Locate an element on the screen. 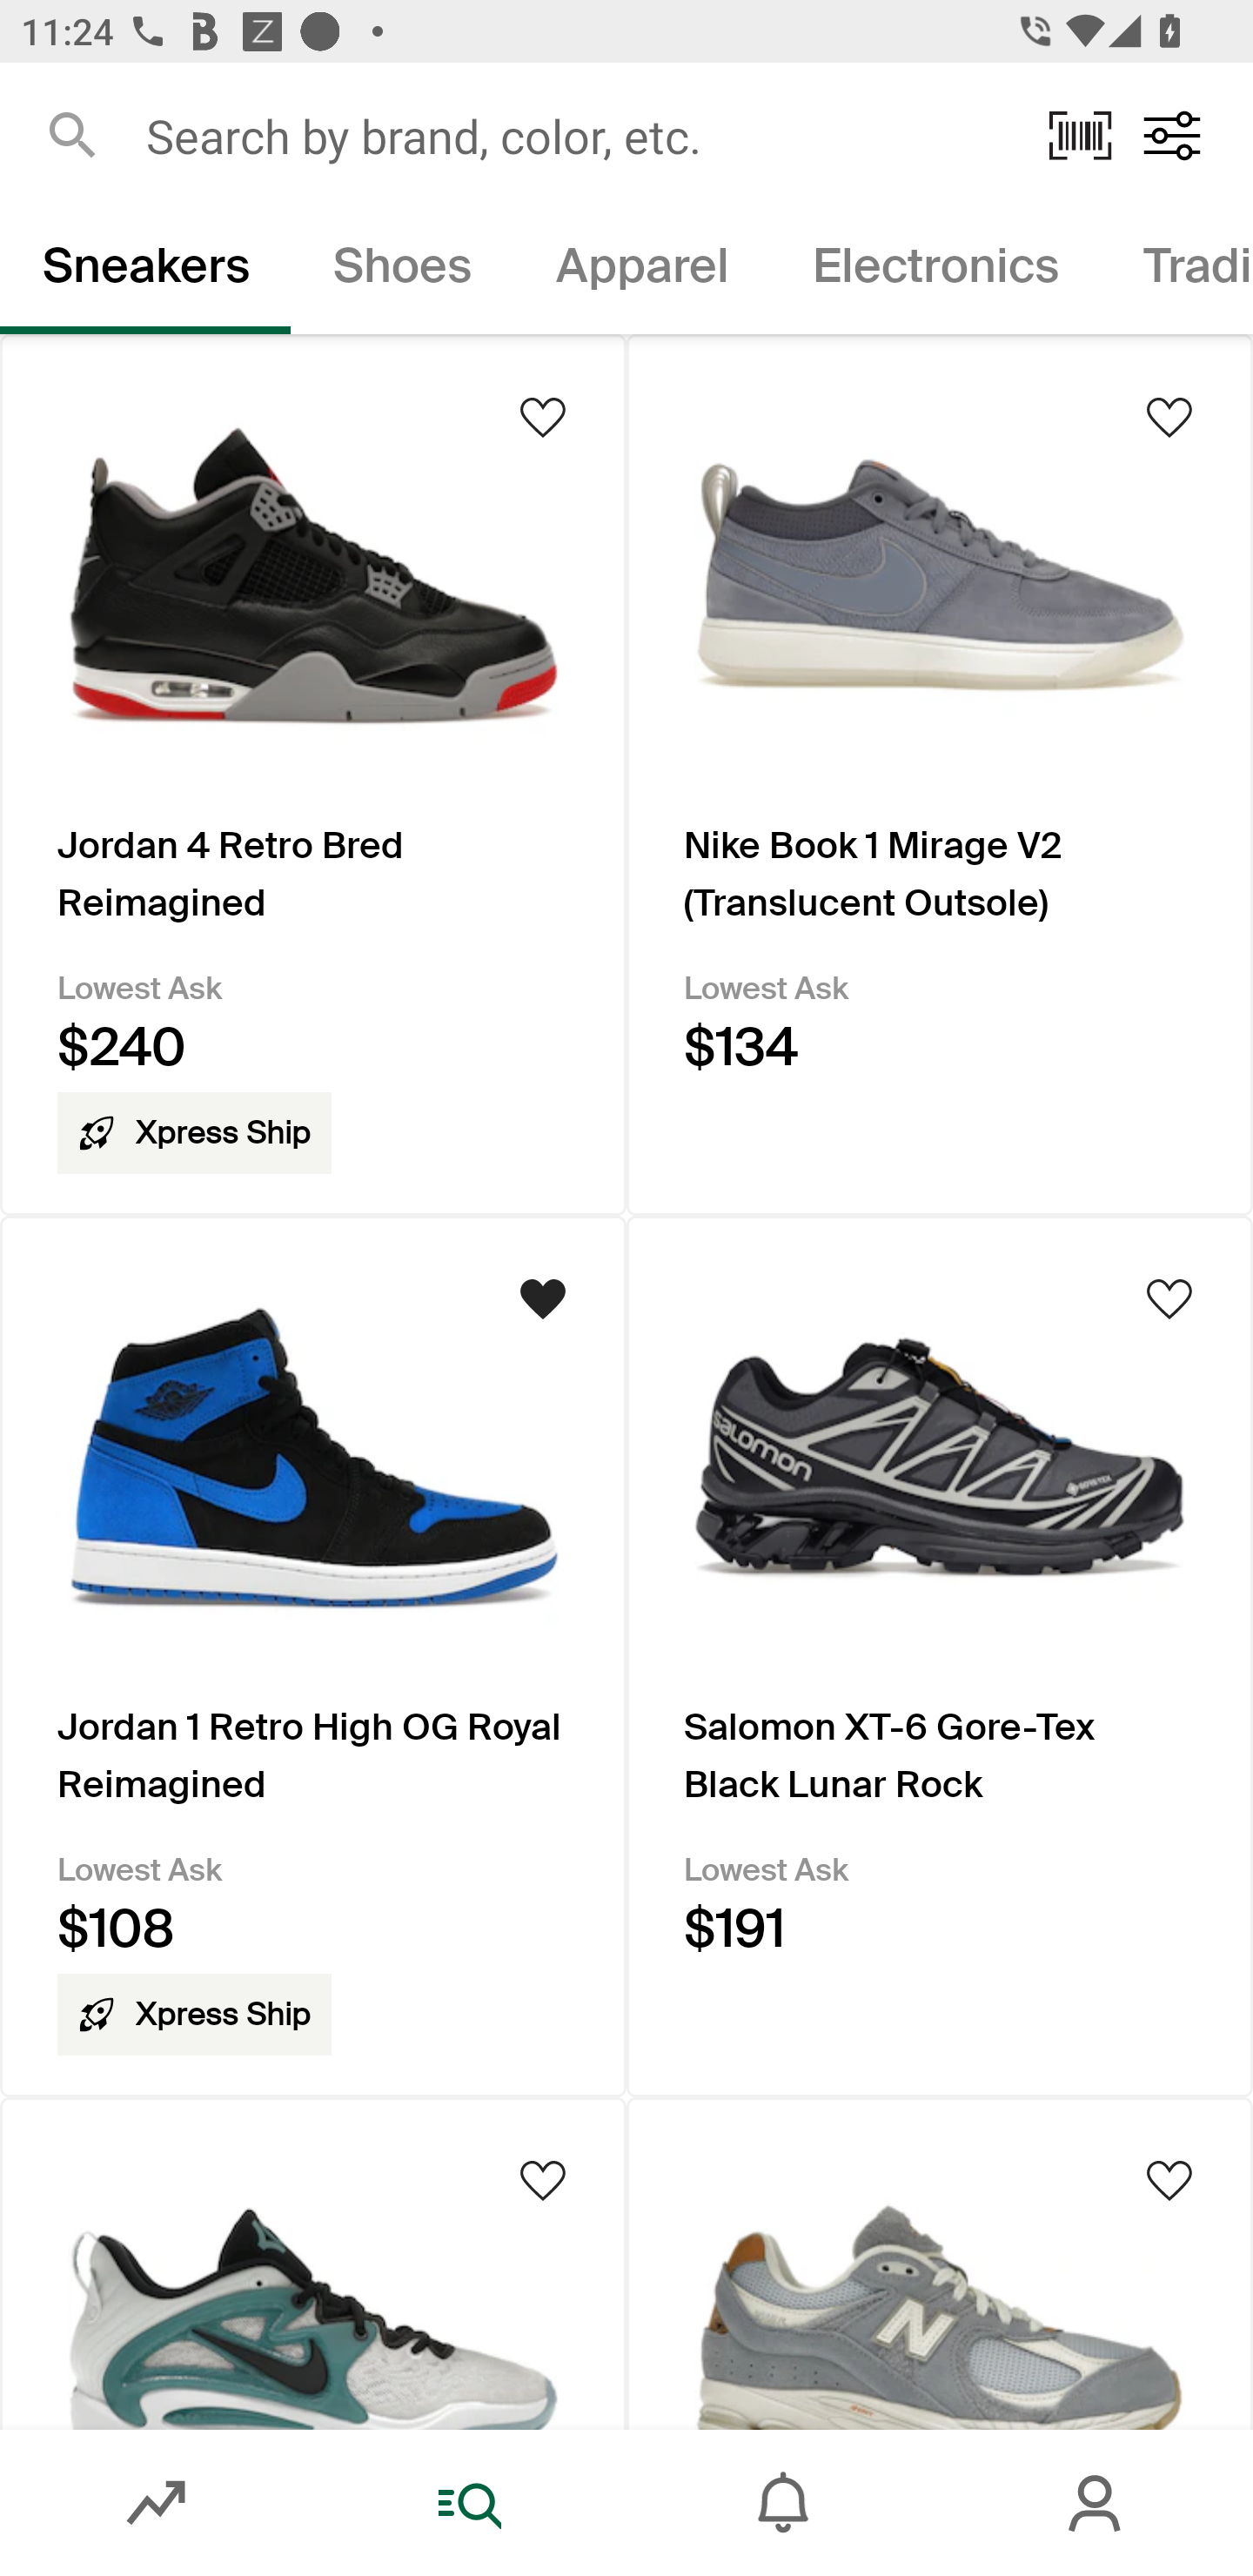  Search by brand, color, etc. is located at coordinates (576, 135).